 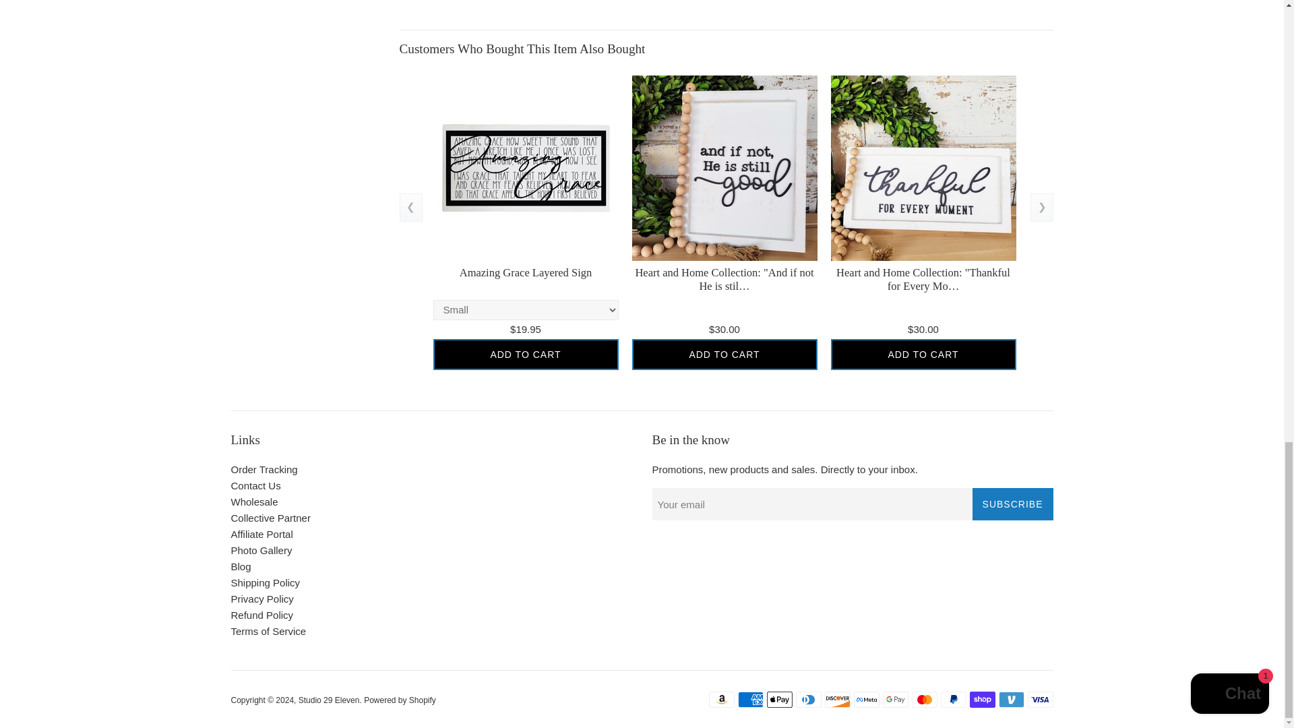 What do you see at coordinates (750, 700) in the screenshot?
I see `American Express` at bounding box center [750, 700].